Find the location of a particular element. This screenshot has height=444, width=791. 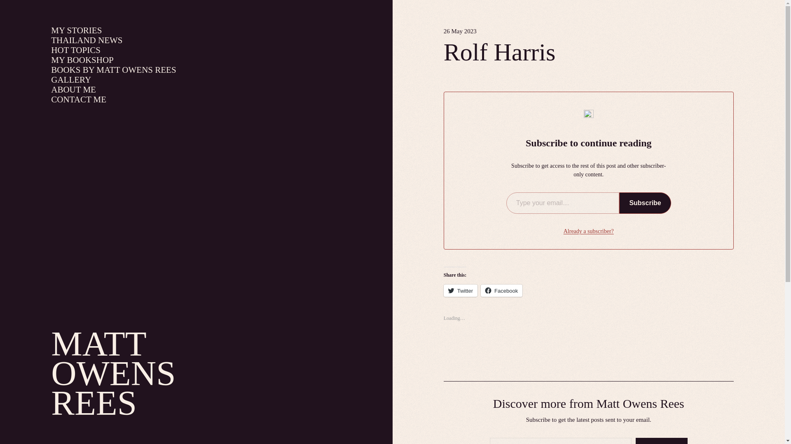

MY BOOKSHOP is located at coordinates (82, 60).